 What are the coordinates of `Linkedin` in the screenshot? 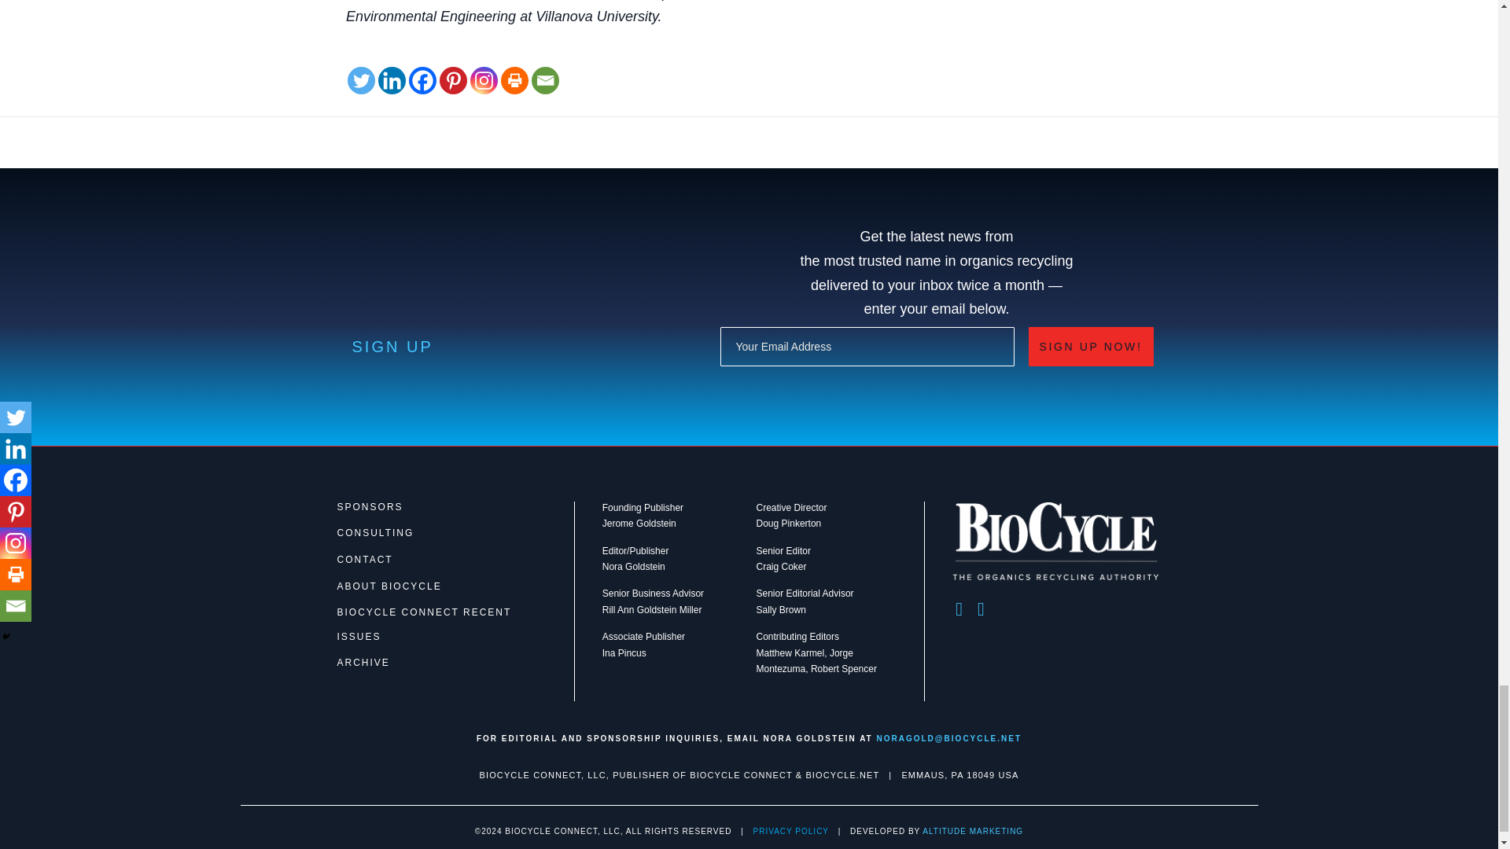 It's located at (392, 80).